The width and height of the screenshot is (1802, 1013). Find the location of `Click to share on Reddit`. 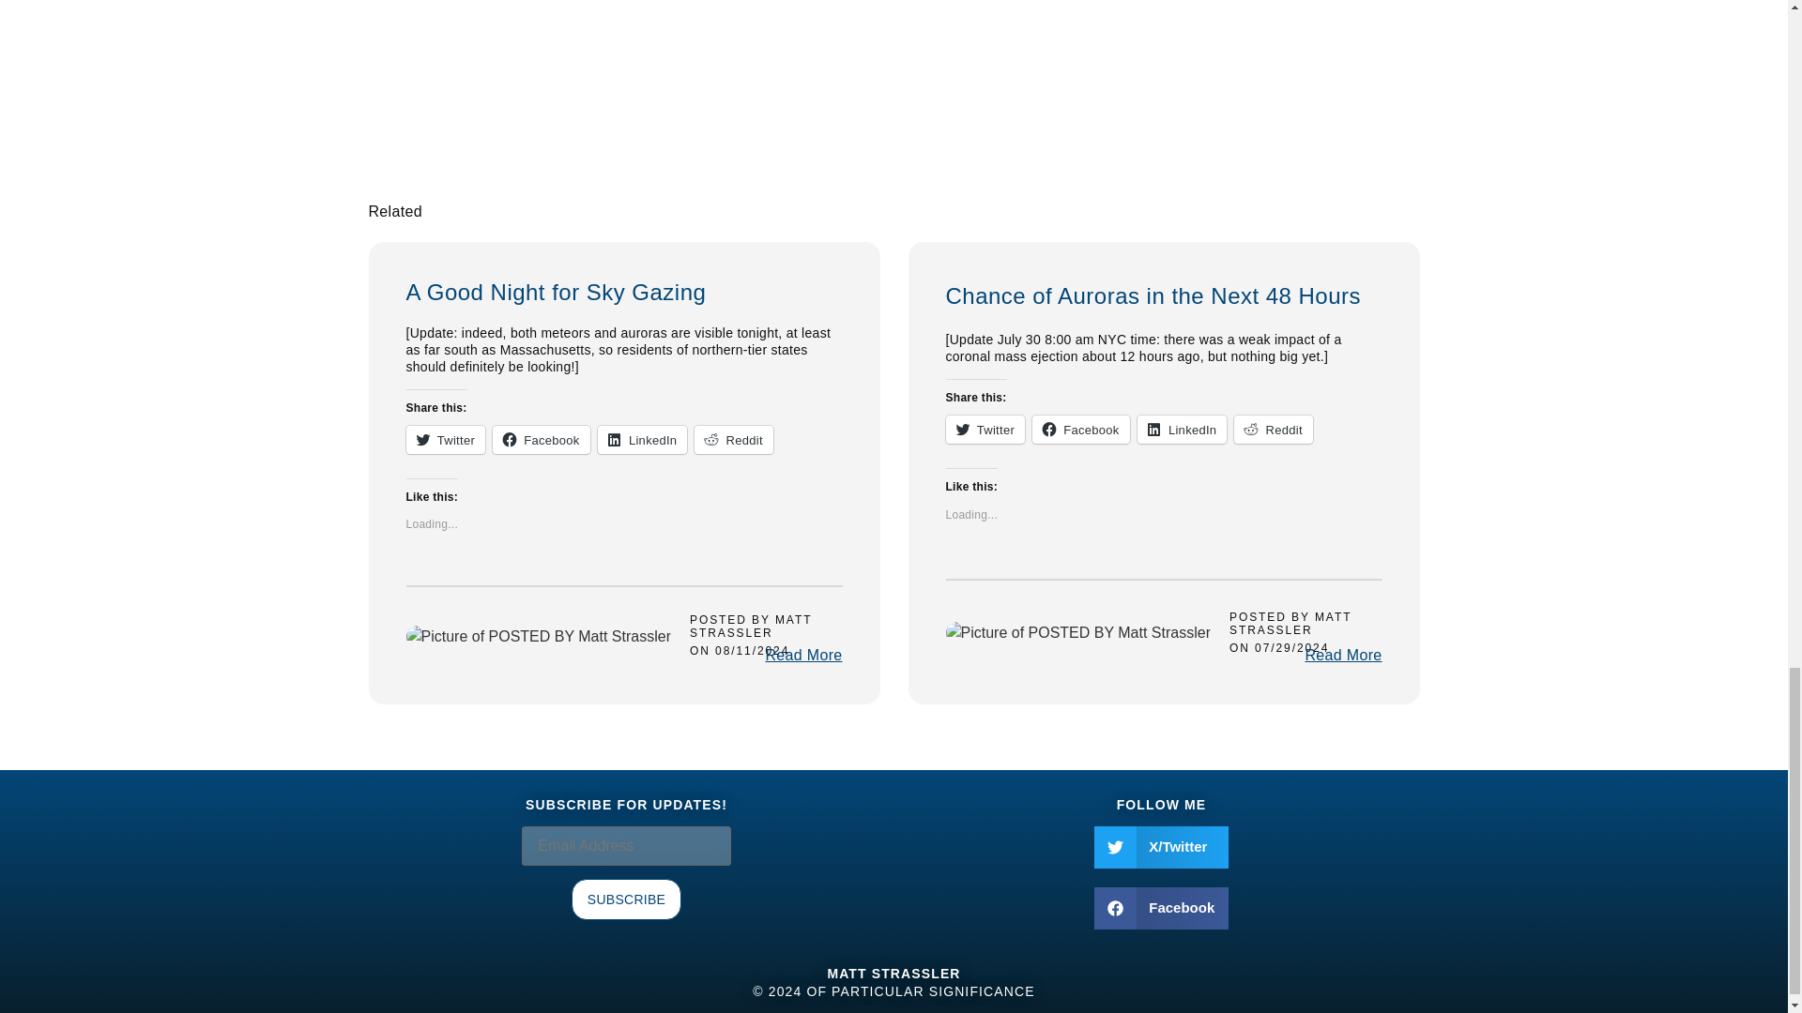

Click to share on Reddit is located at coordinates (733, 439).